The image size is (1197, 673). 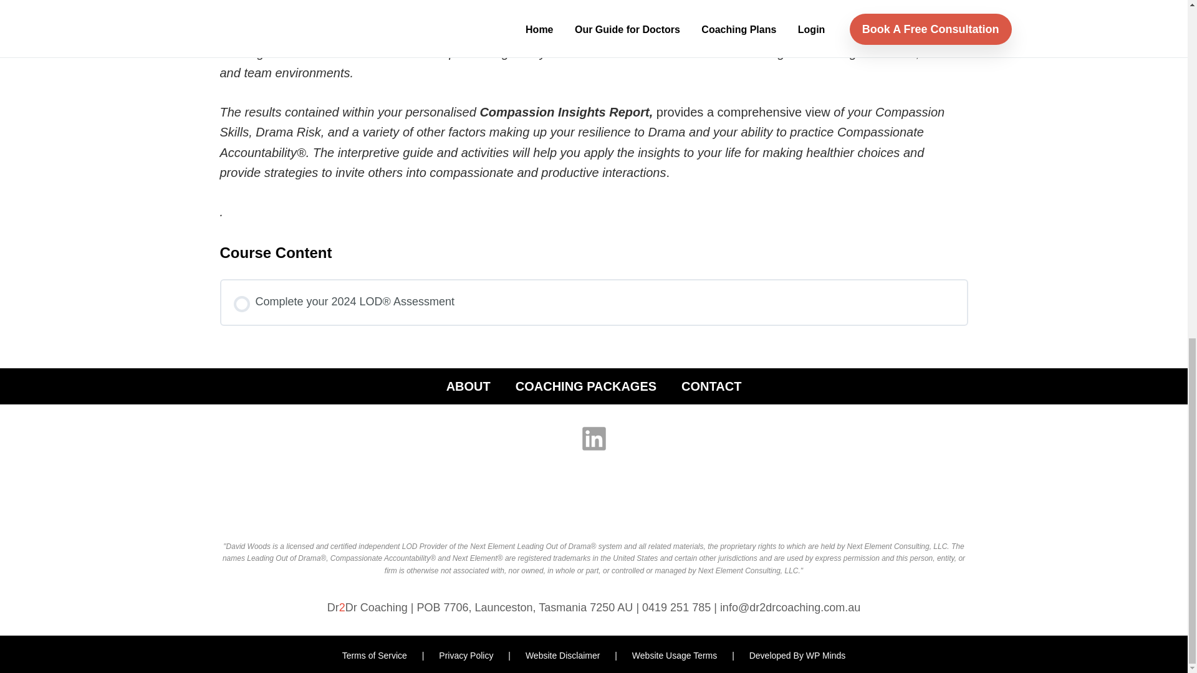 I want to click on CONTACT, so click(x=711, y=386).